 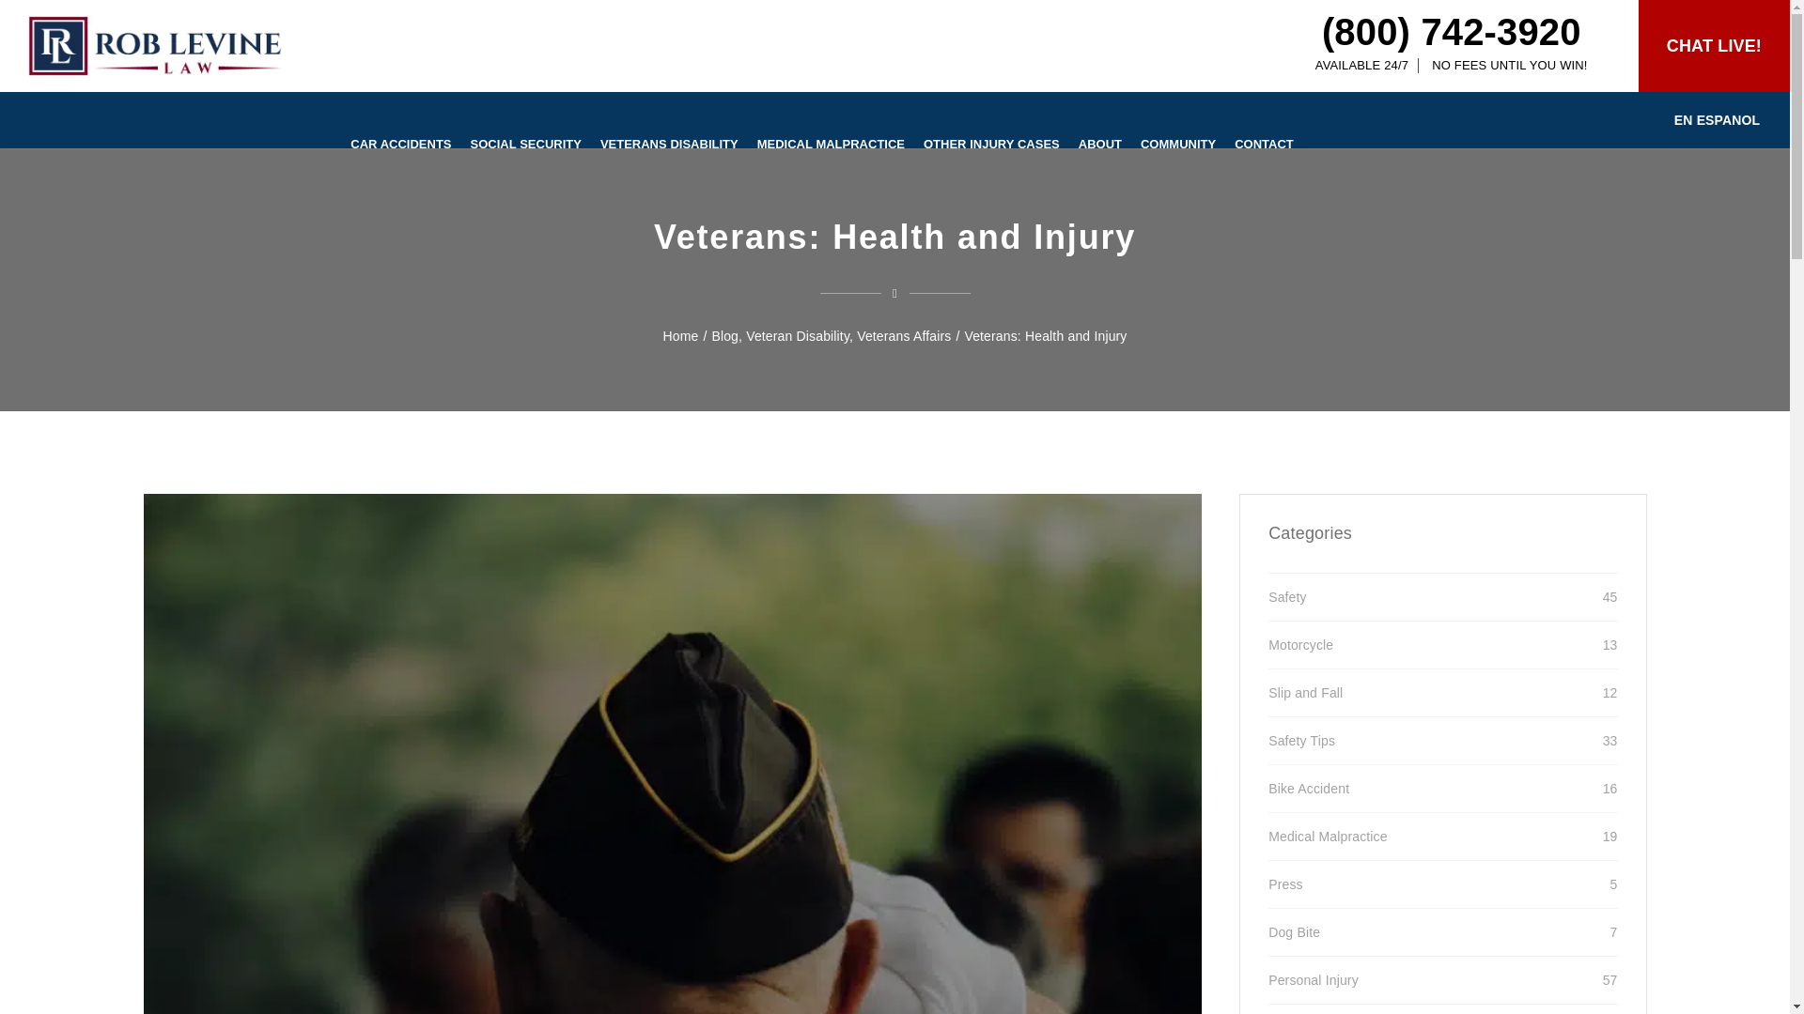 What do you see at coordinates (831, 143) in the screenshot?
I see `MEDICAL MALPRACTICE` at bounding box center [831, 143].